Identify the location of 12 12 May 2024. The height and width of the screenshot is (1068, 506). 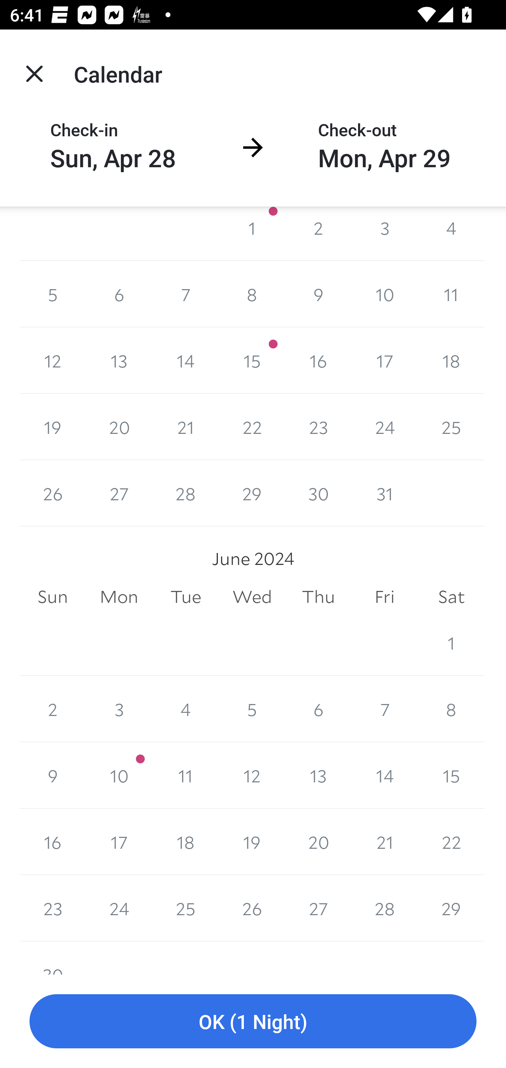
(53, 361).